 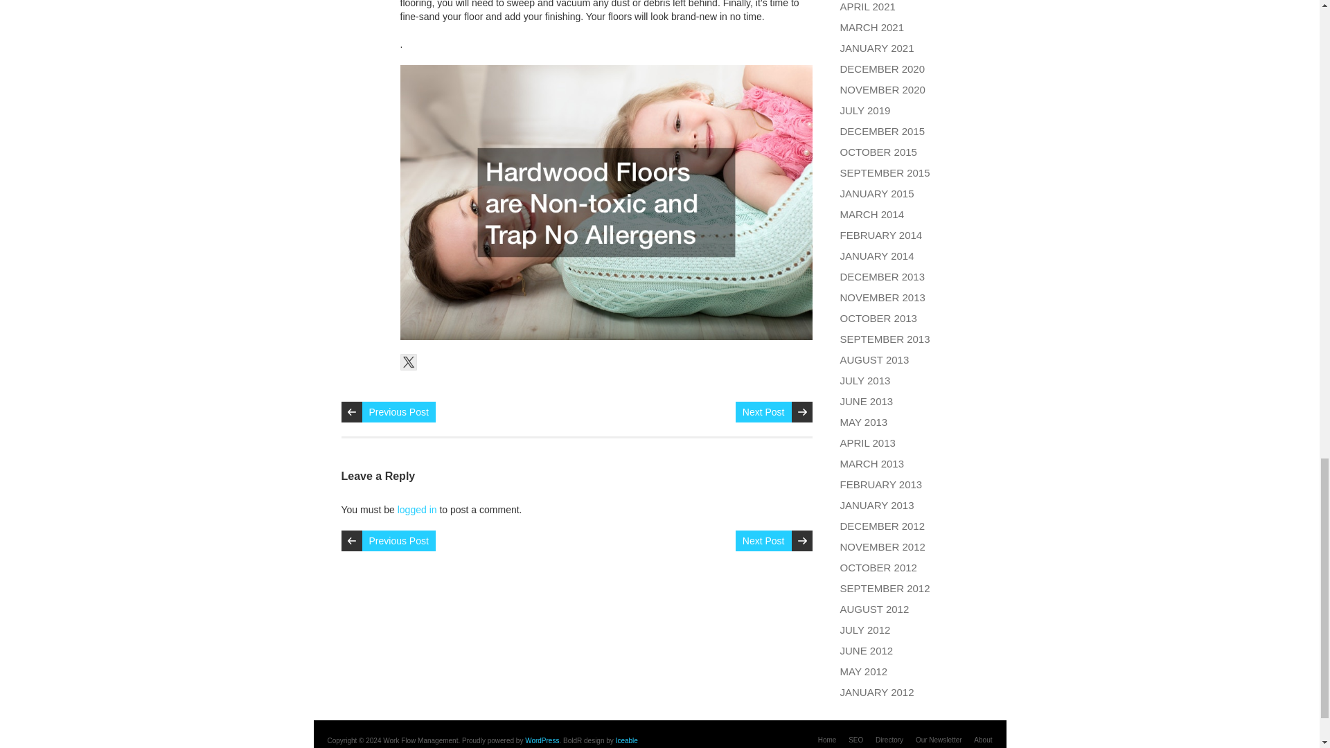 What do you see at coordinates (398, 540) in the screenshot?
I see `Previous Post` at bounding box center [398, 540].